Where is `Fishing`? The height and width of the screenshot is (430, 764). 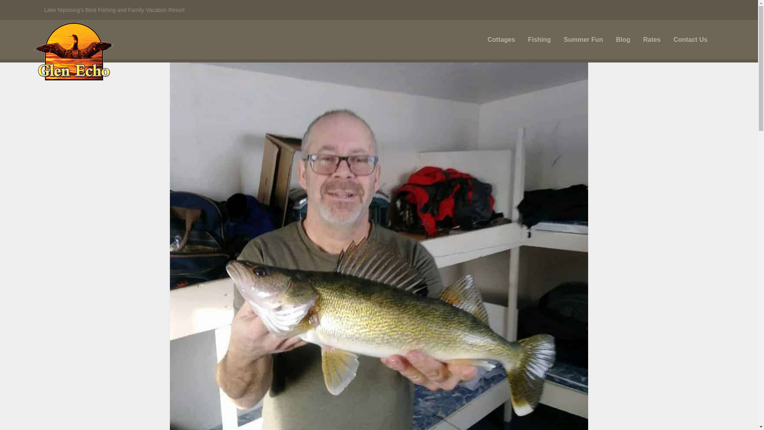
Fishing is located at coordinates (540, 39).